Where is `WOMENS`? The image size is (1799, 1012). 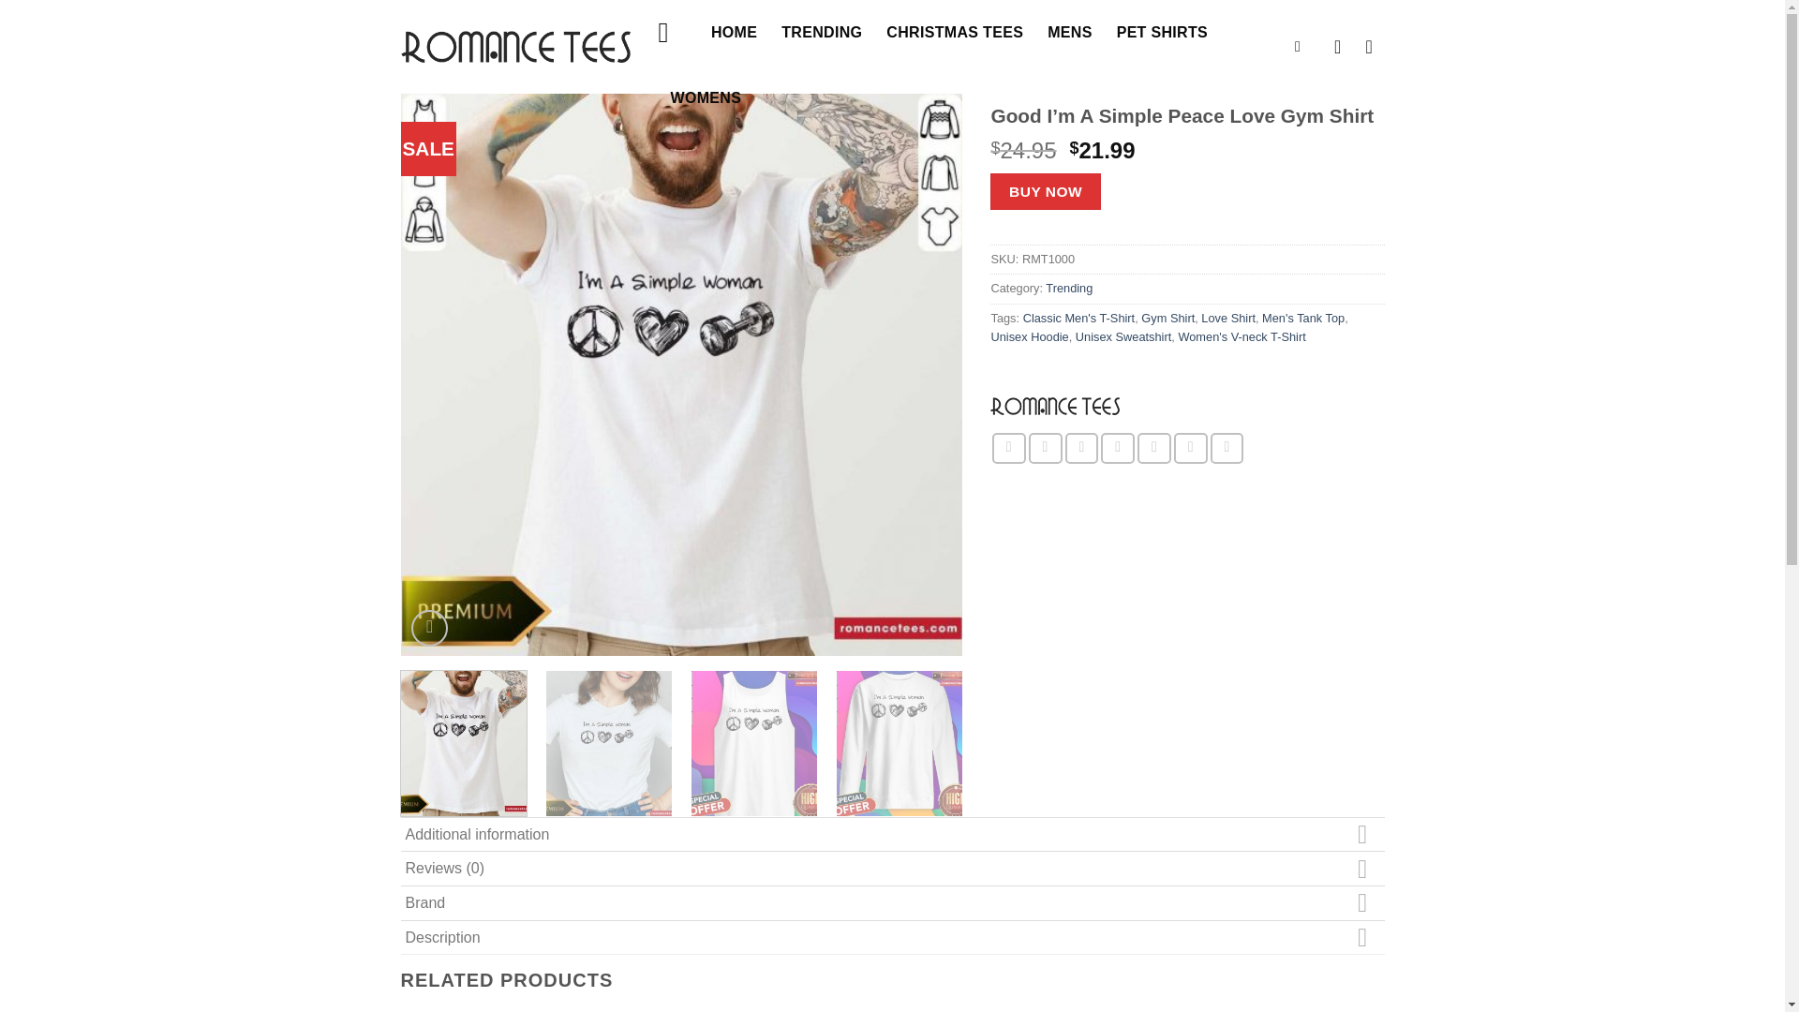 WOMENS is located at coordinates (706, 98).